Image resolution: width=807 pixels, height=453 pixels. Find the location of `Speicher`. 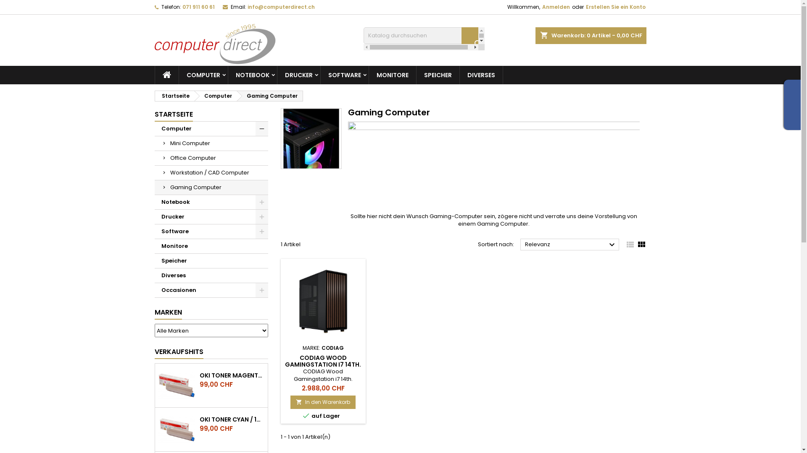

Speicher is located at coordinates (211, 261).